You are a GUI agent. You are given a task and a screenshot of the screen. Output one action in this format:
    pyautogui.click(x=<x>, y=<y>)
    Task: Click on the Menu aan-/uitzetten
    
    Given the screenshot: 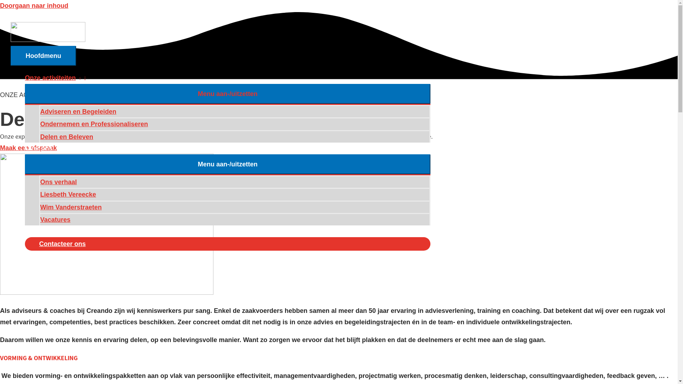 What is the action you would take?
    pyautogui.click(x=228, y=94)
    